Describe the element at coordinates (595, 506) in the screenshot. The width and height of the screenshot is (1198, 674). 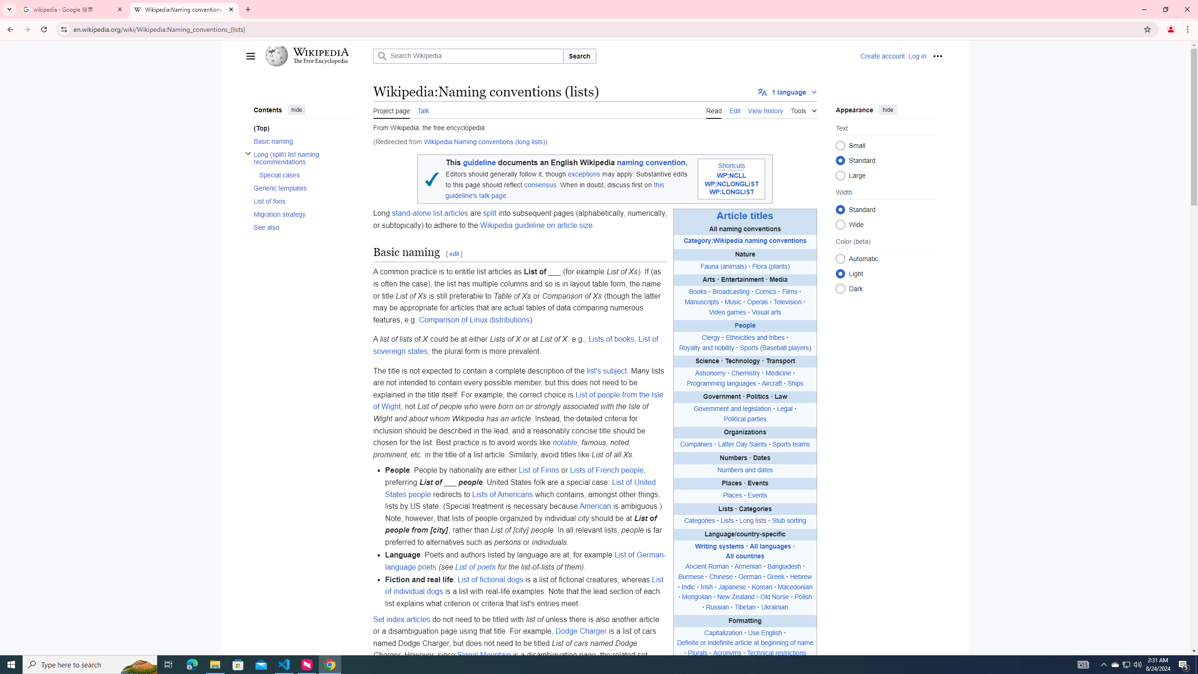
I see `American` at that location.